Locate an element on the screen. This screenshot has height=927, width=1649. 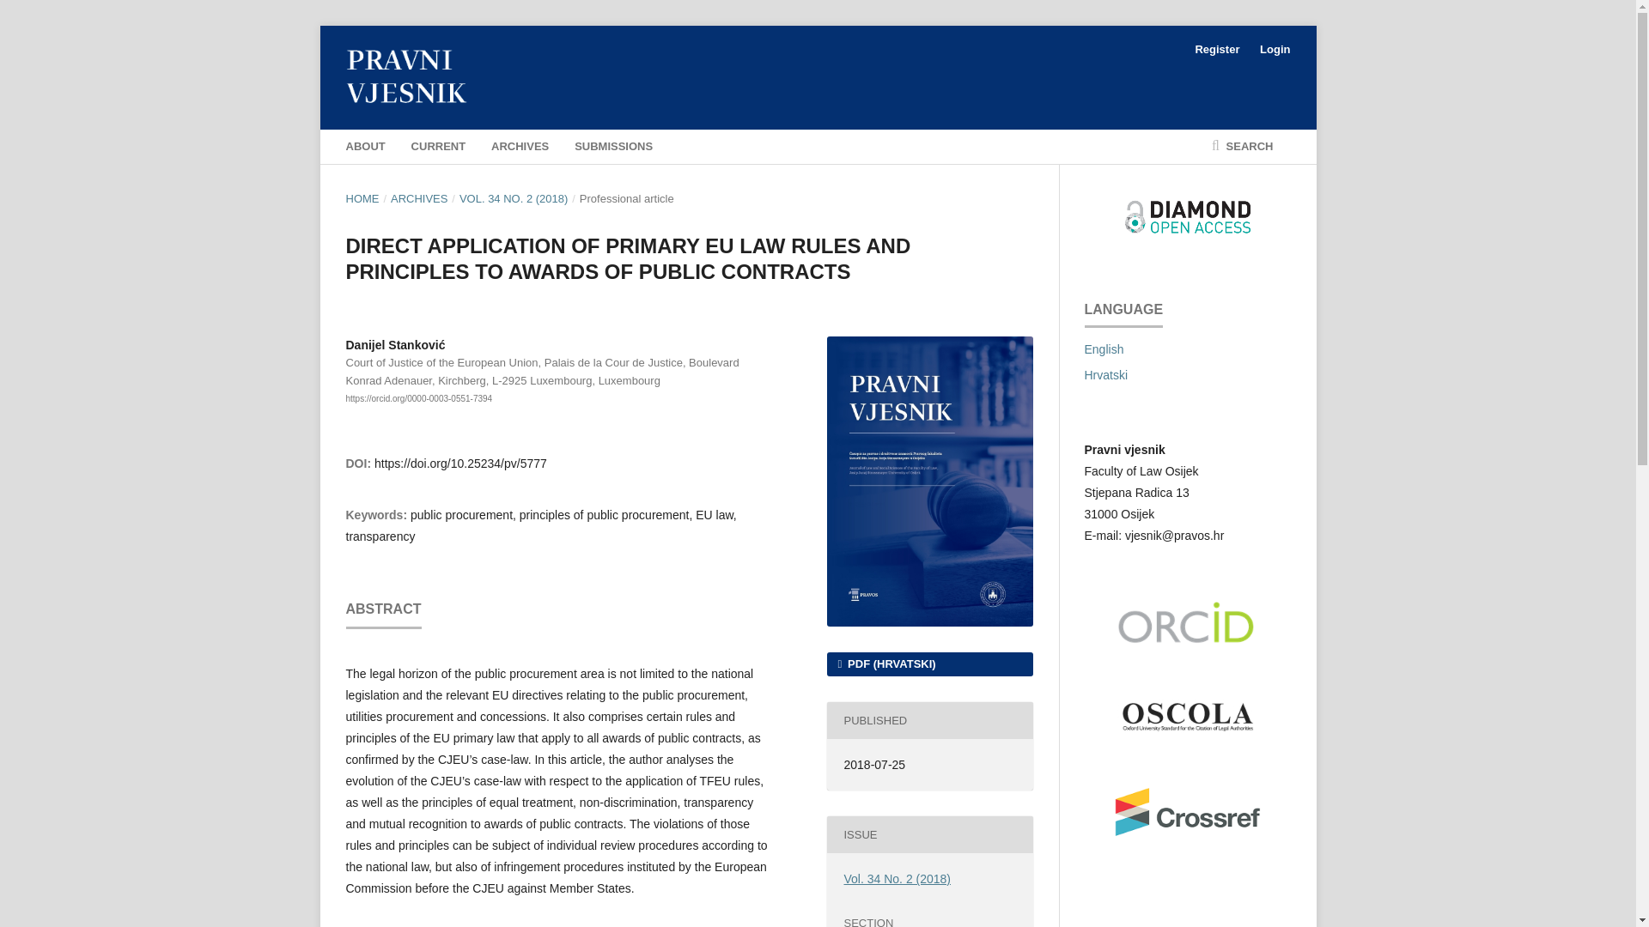
ARCHIVES is located at coordinates (520, 147).